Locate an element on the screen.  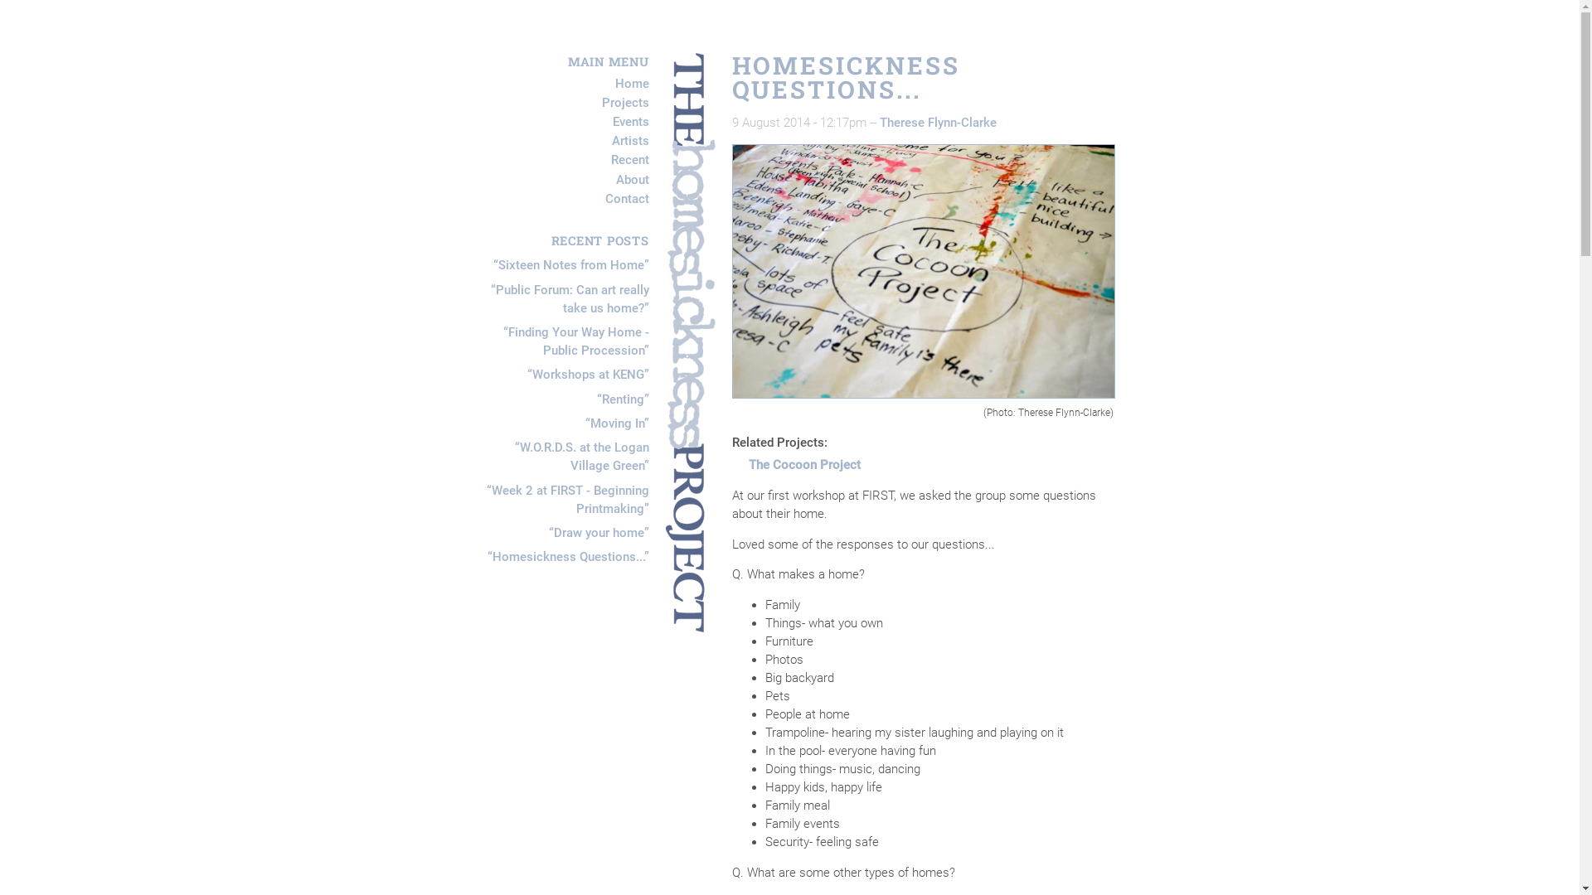
Week 2 at FIRST - Beginning Printmaking is located at coordinates (567, 500).